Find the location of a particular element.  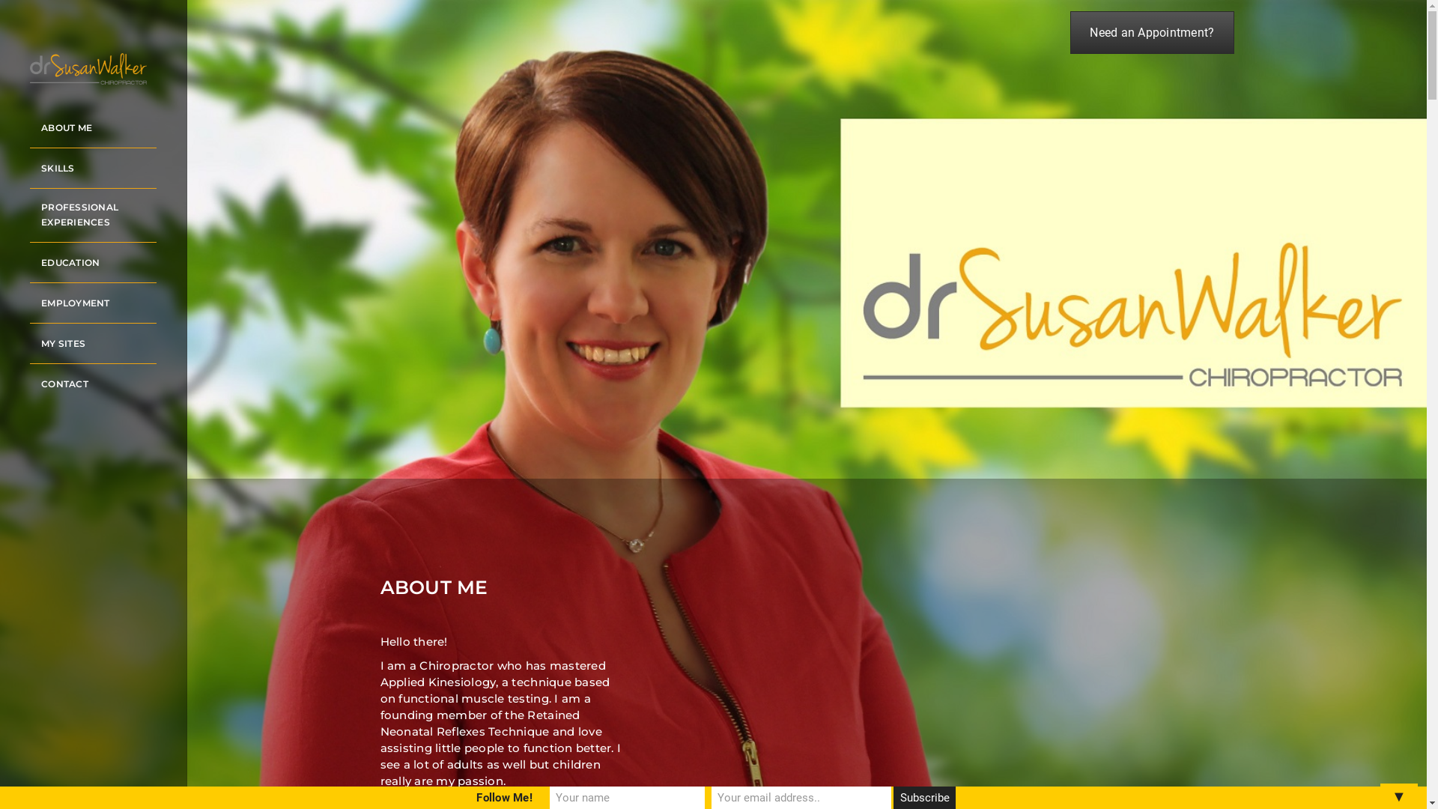

EMPLOYMENT is located at coordinates (70, 303).